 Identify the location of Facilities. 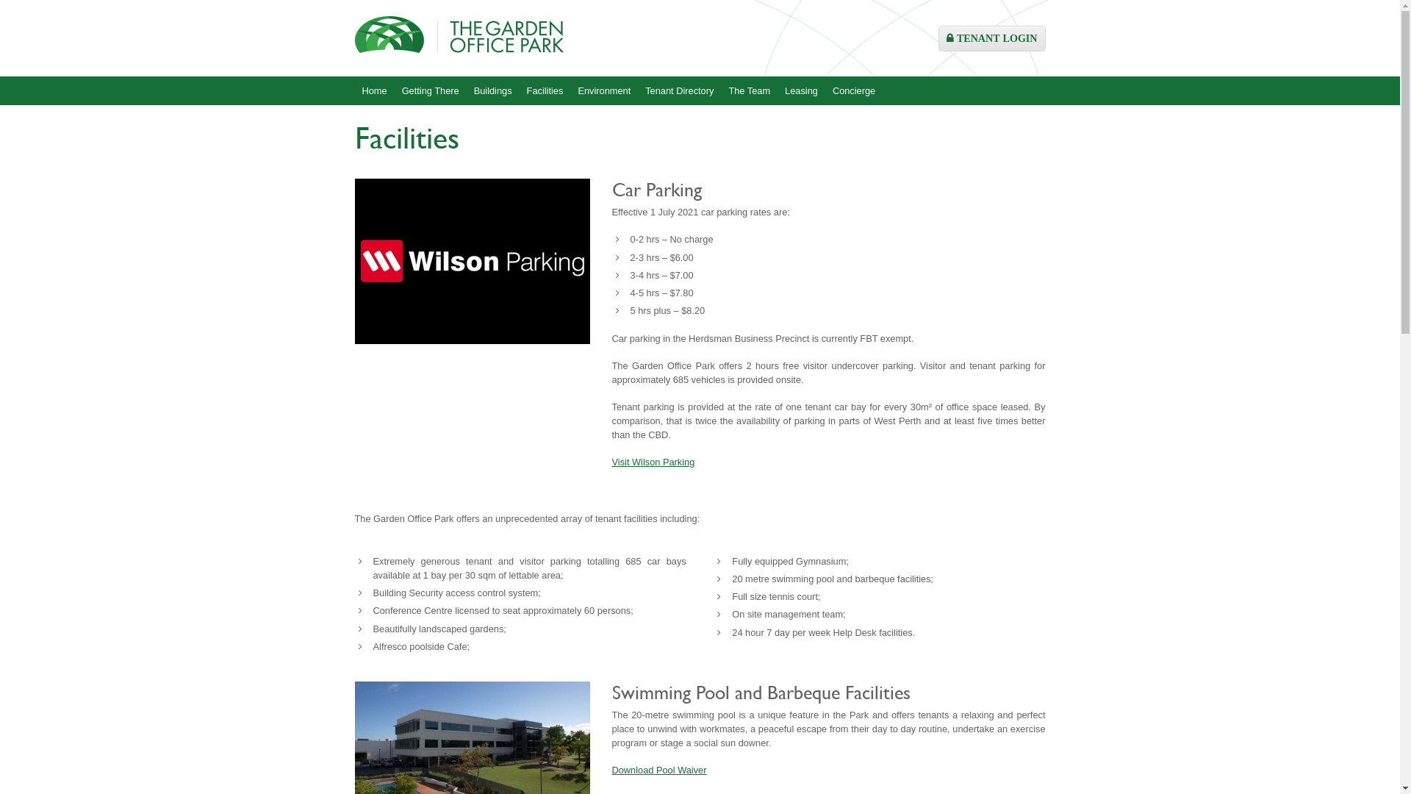
(545, 91).